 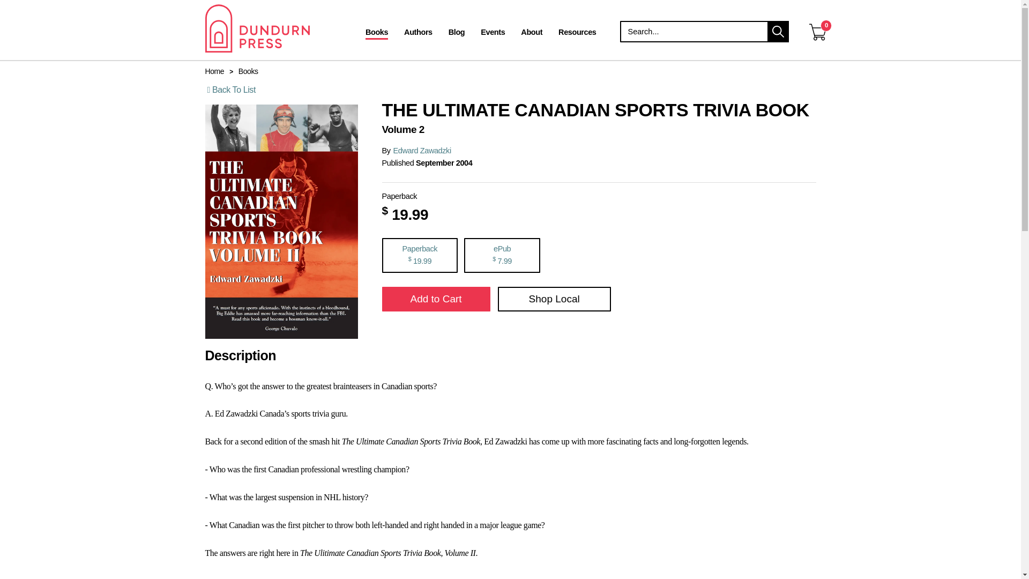 I want to click on Blog, so click(x=457, y=33).